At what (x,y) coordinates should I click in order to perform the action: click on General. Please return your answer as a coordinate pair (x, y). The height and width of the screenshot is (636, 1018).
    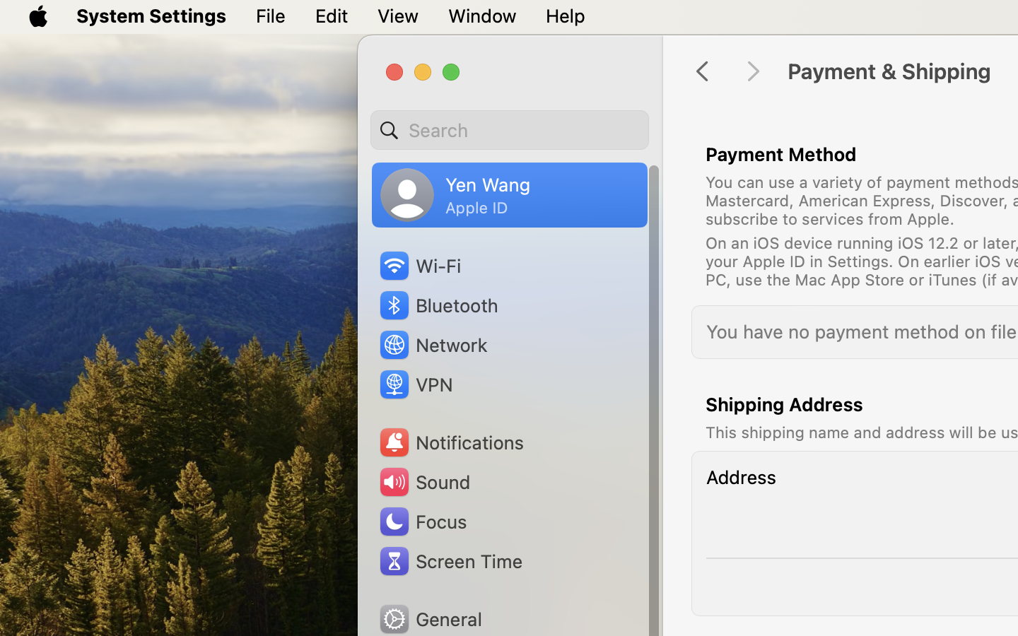
    Looking at the image, I should click on (430, 619).